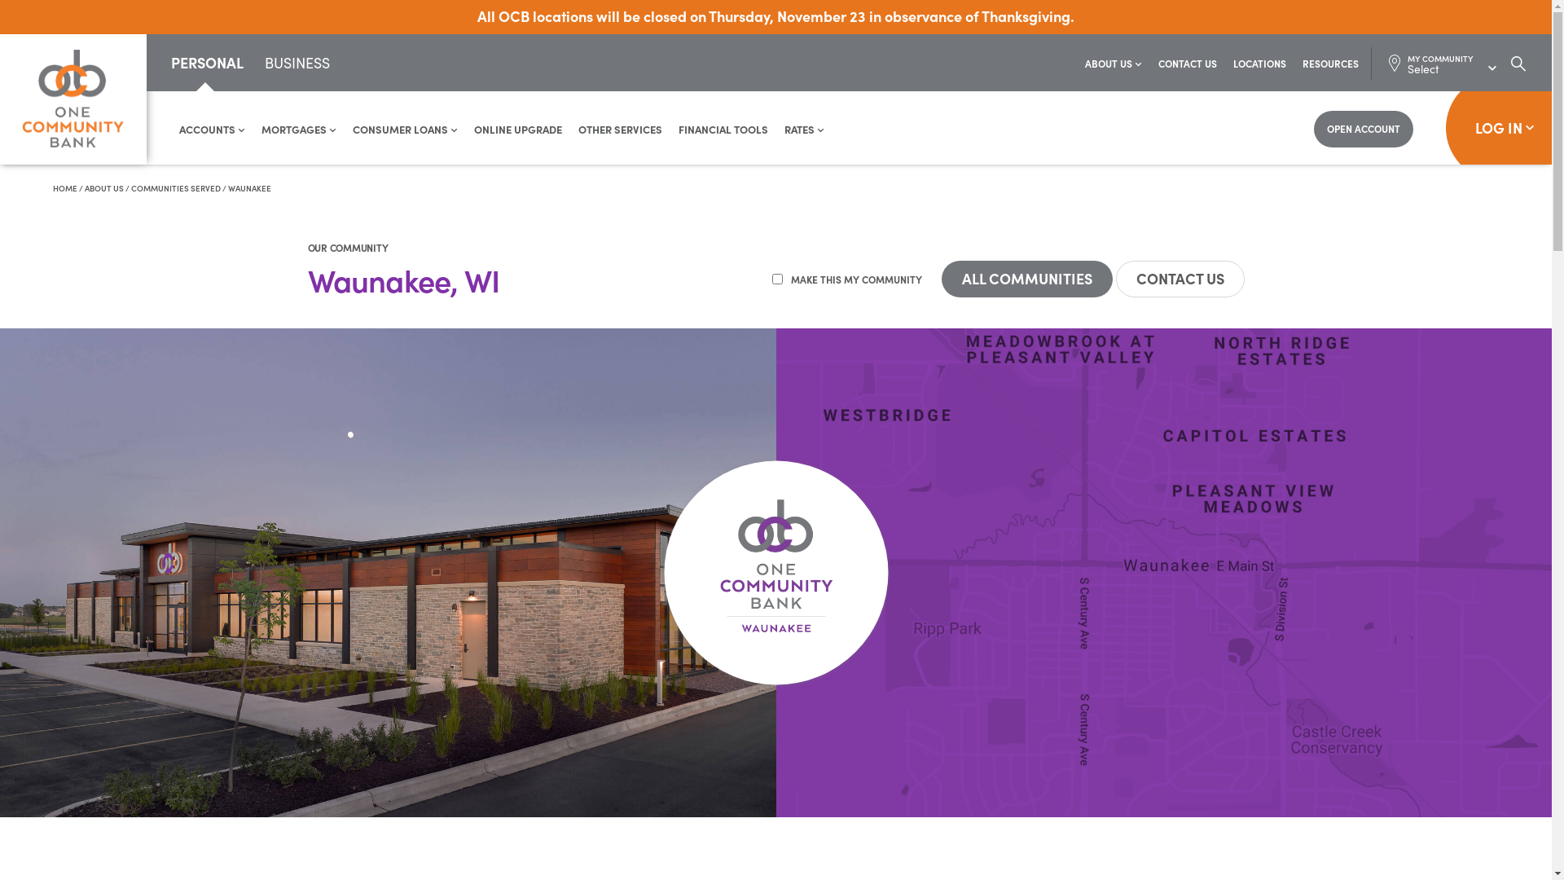 This screenshot has height=880, width=1564. I want to click on CONTACT US, so click(1188, 64).